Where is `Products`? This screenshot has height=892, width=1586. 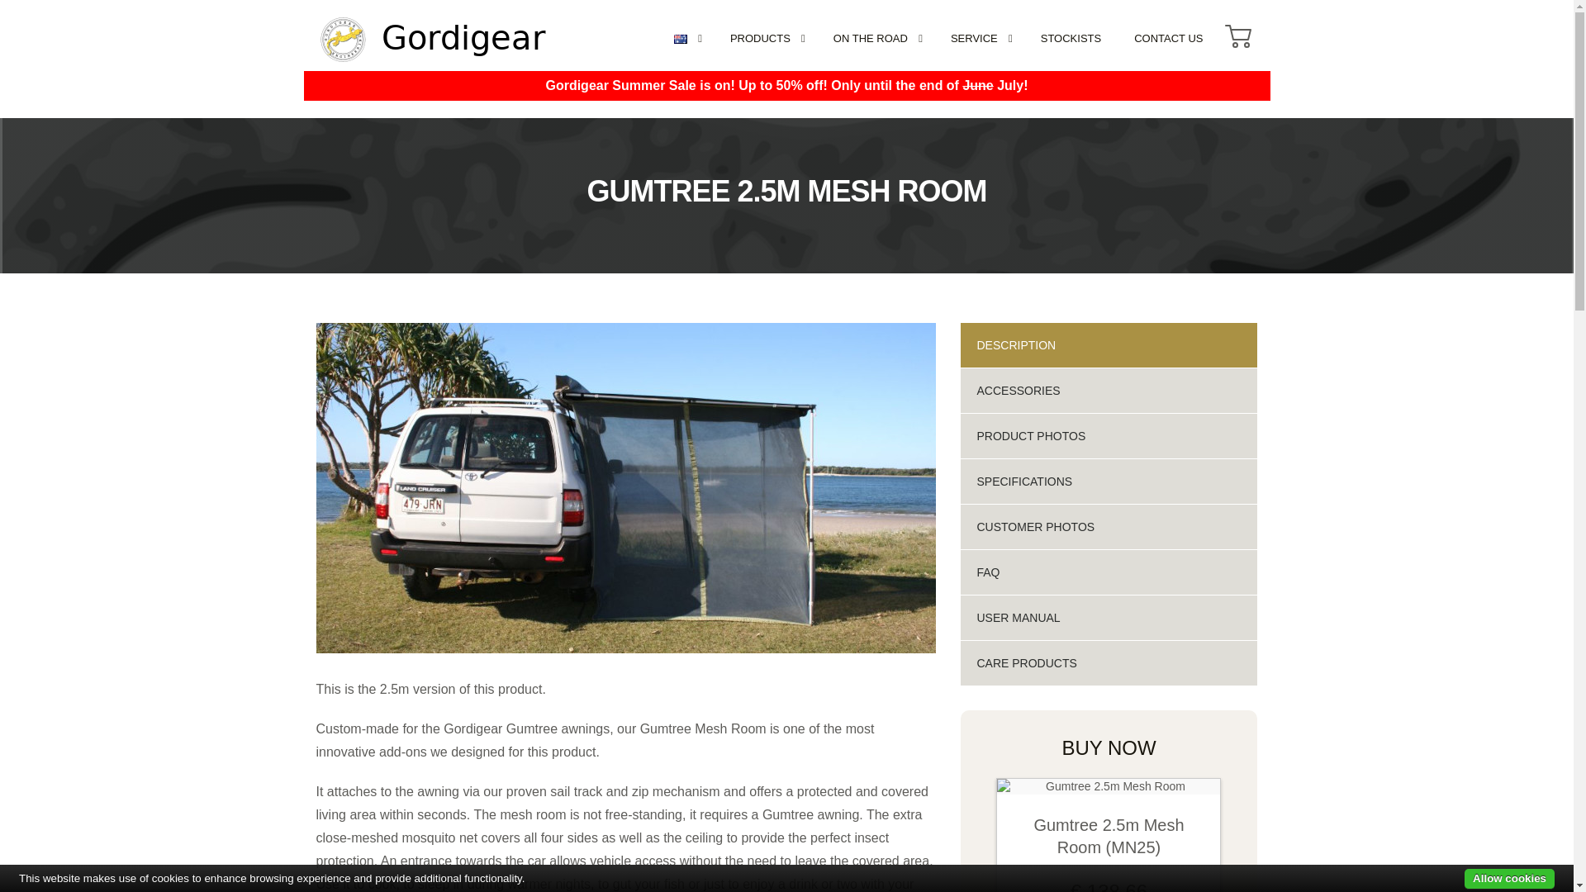
Products is located at coordinates (765, 38).